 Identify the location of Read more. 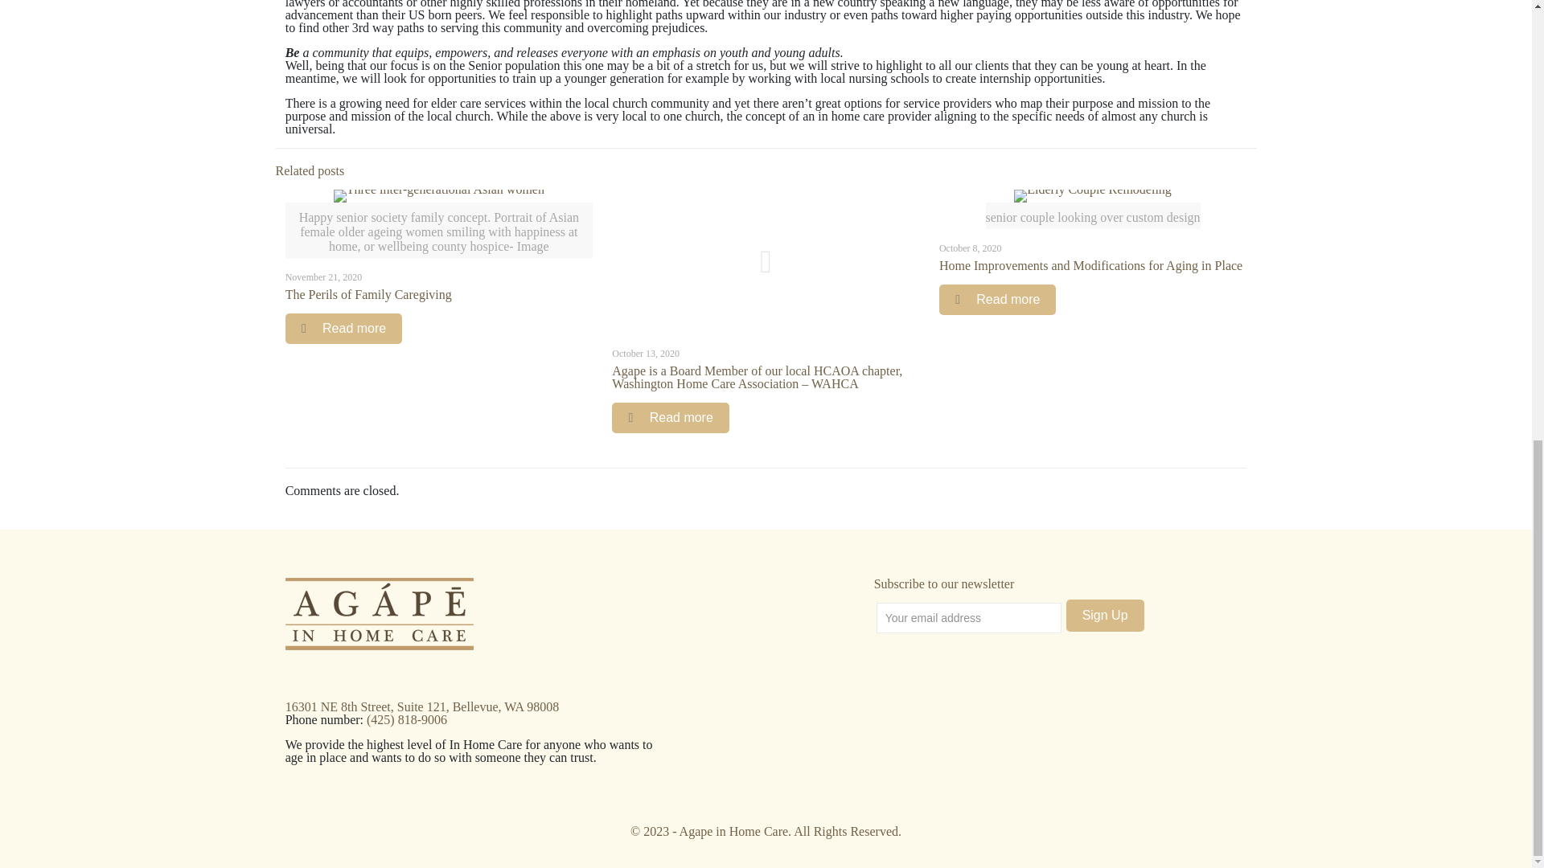
(997, 300).